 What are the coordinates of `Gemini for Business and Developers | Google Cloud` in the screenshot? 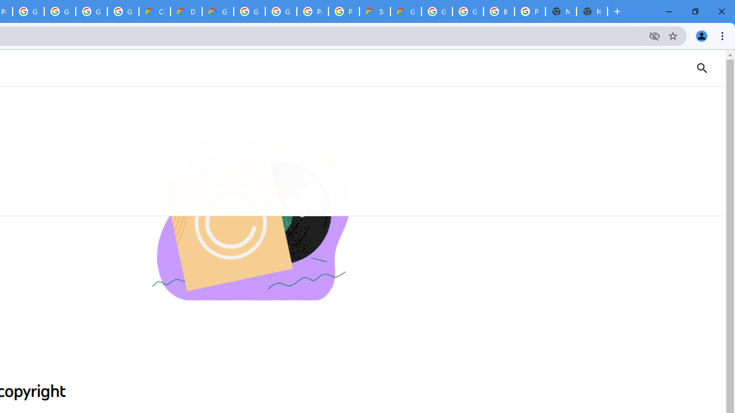 It's located at (218, 11).